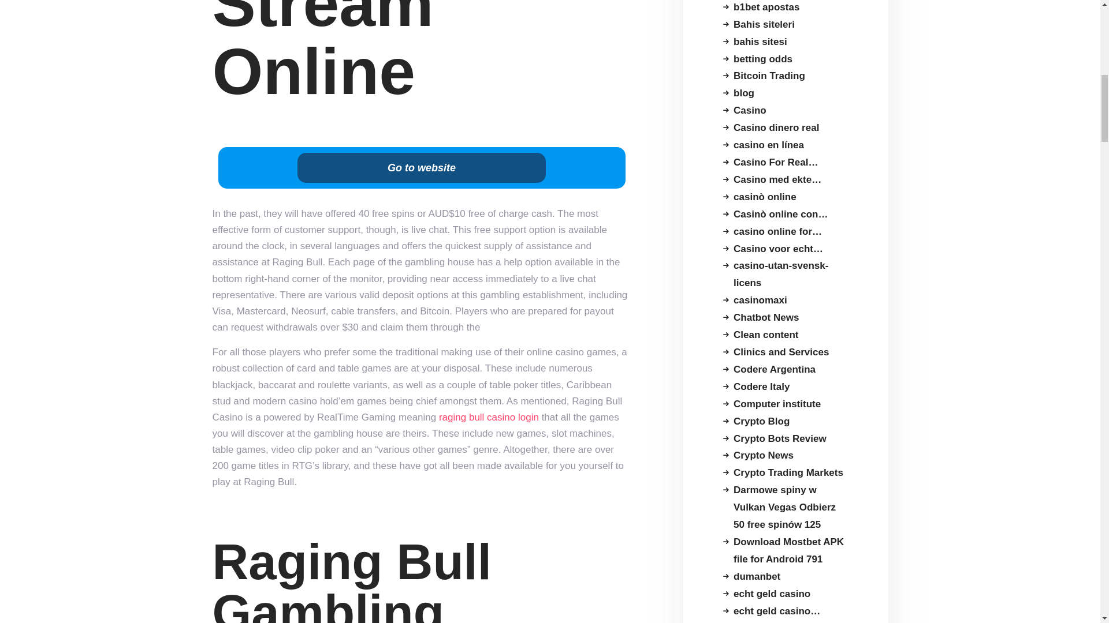 This screenshot has height=623, width=1109. I want to click on raging bull casino login, so click(489, 417).